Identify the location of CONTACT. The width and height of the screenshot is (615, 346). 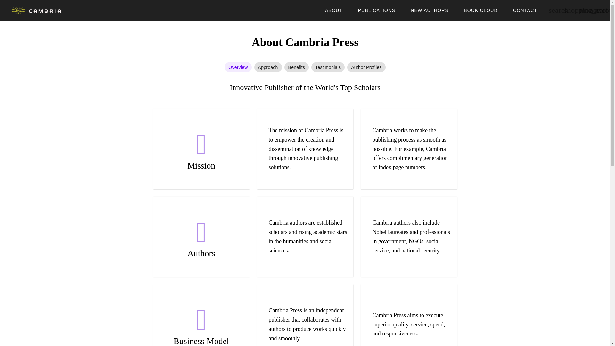
(525, 10).